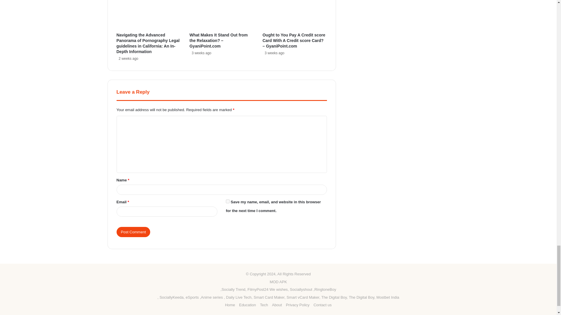 The width and height of the screenshot is (561, 315). Describe the element at coordinates (228, 201) in the screenshot. I see `yes` at that location.